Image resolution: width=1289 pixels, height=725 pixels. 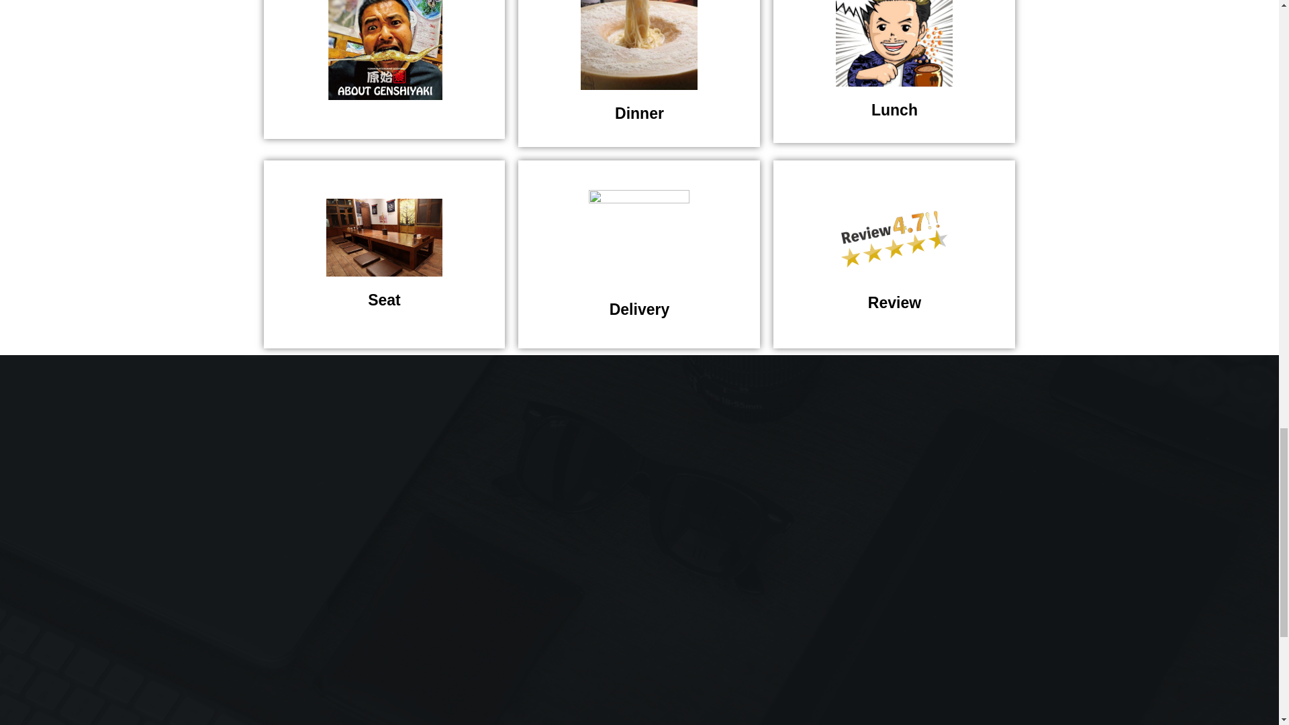 I want to click on Dinner, so click(x=639, y=74).